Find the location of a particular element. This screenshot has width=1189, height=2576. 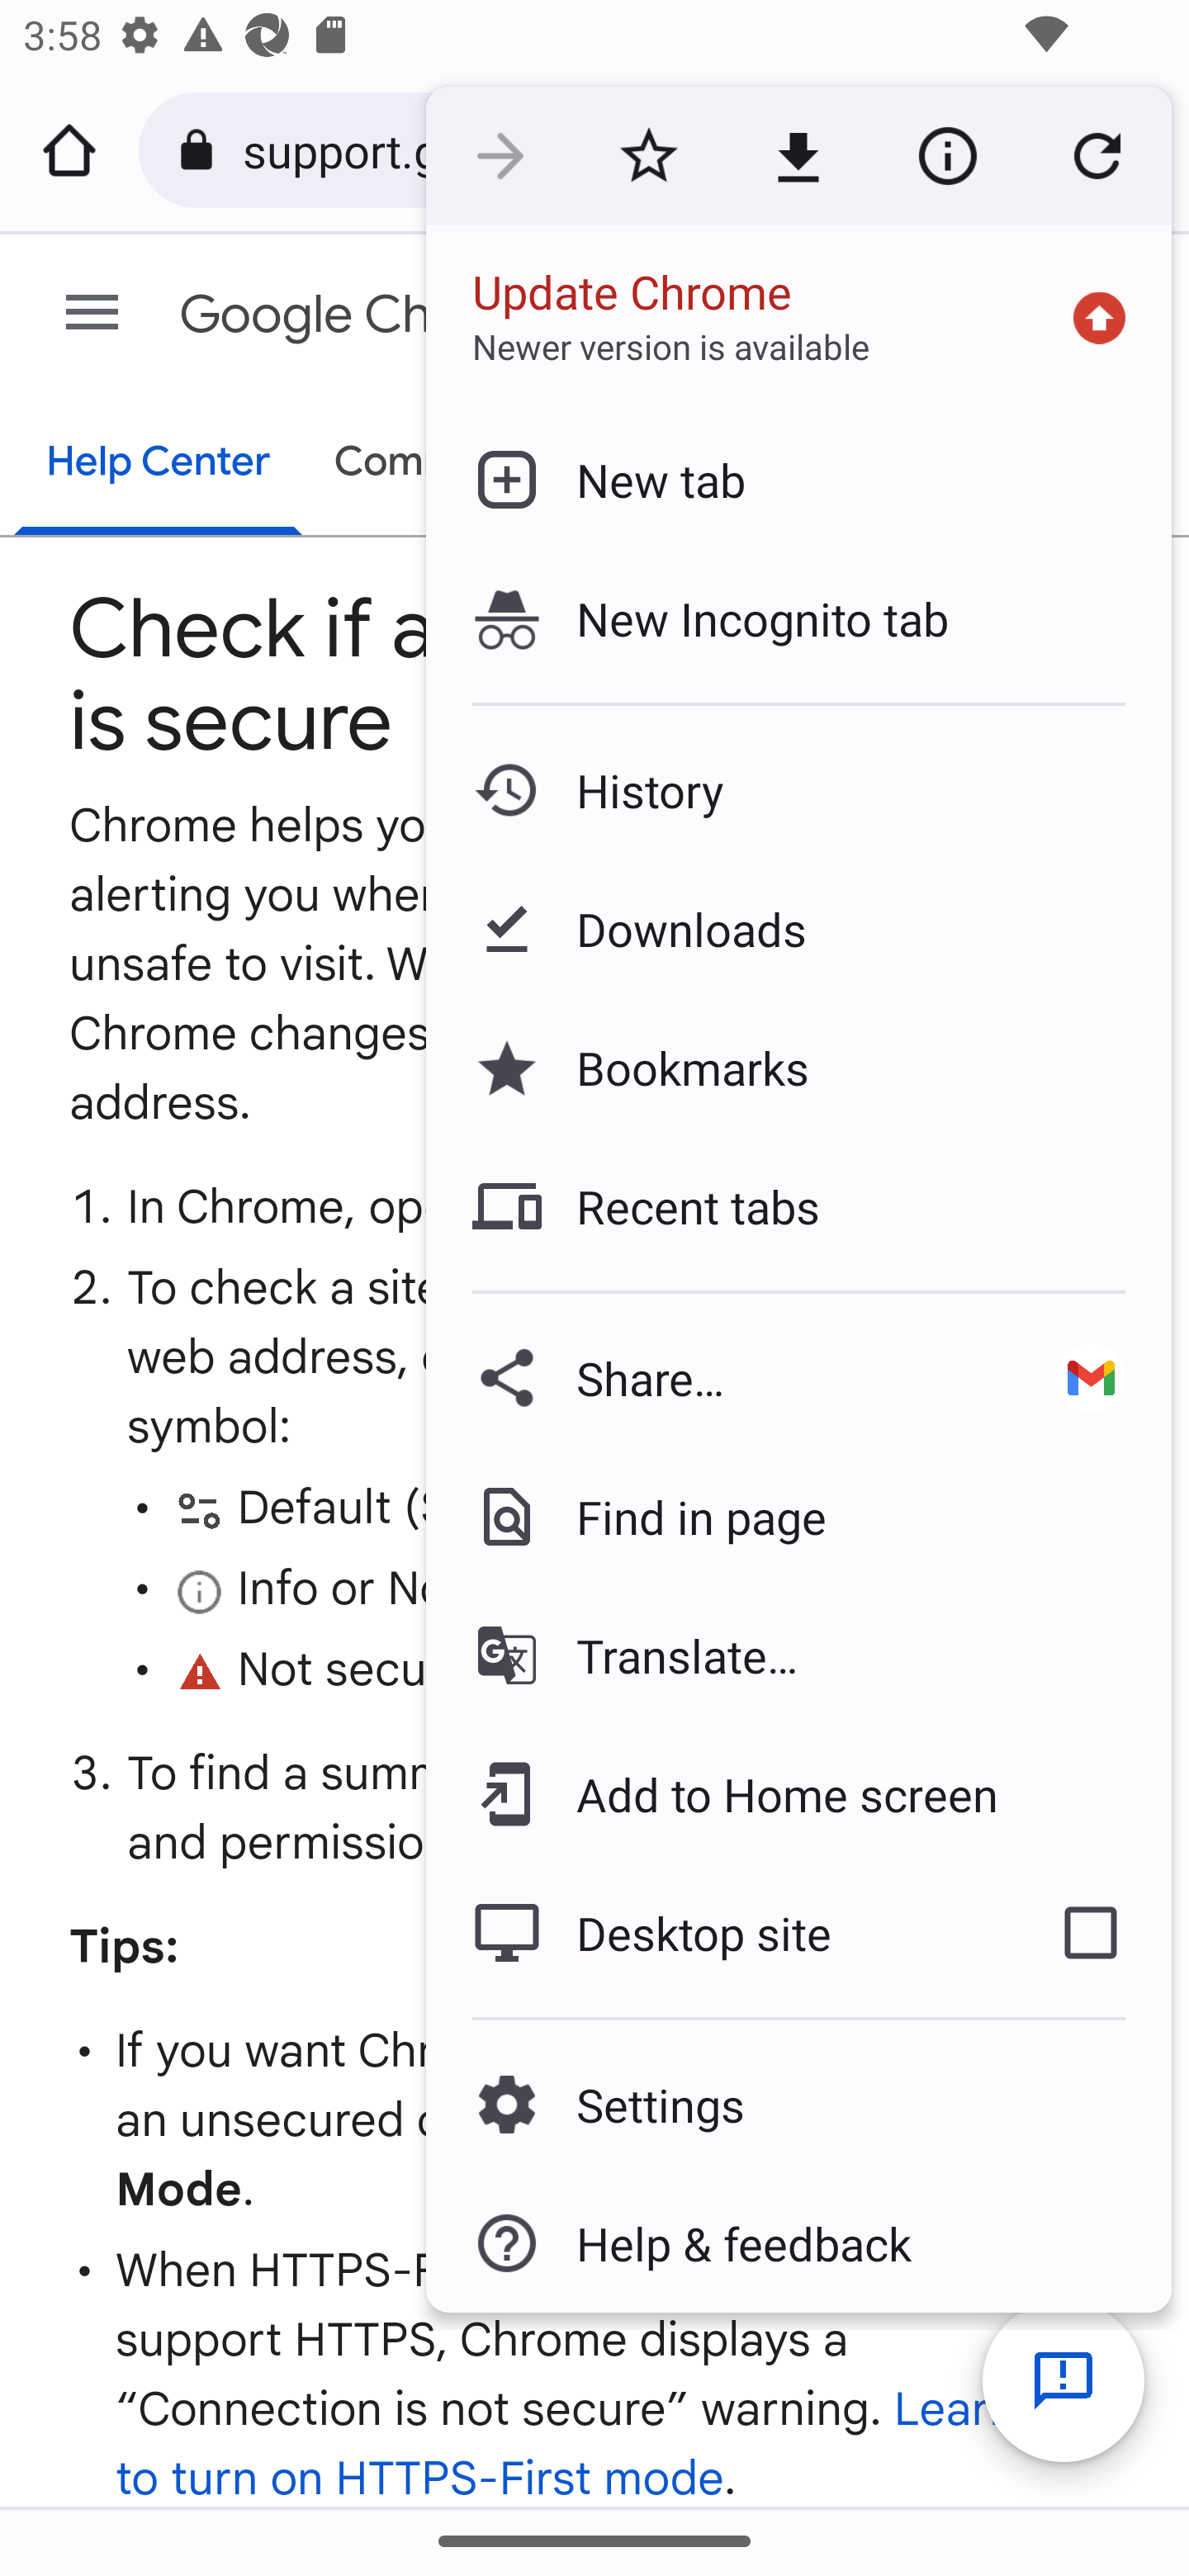

Share… is located at coordinates (717, 1377).